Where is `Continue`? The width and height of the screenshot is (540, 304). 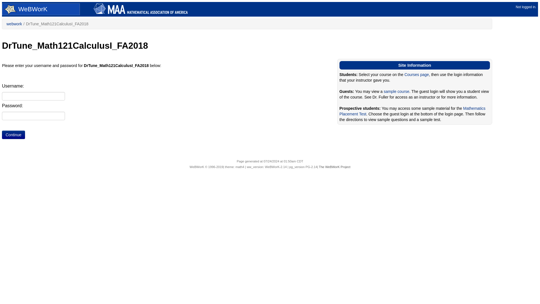
Continue is located at coordinates (13, 135).